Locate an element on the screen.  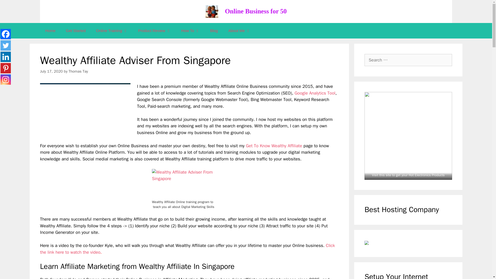
Twitter is located at coordinates (6, 45).